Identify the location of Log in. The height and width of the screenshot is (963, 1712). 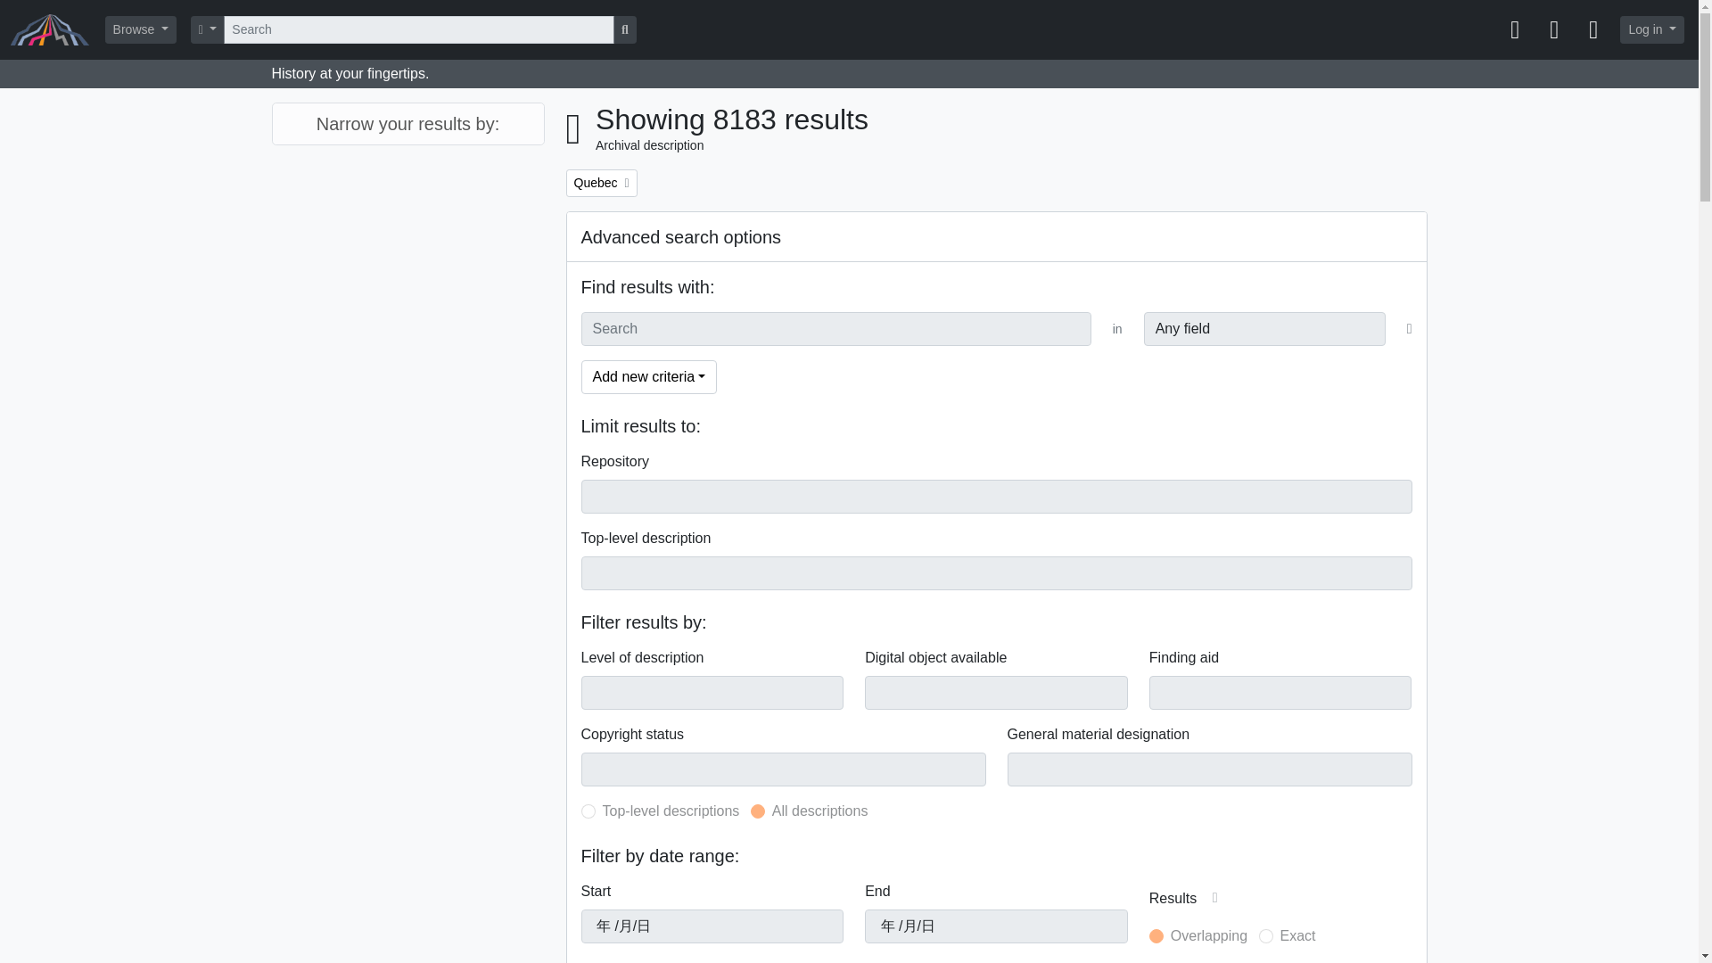
(1651, 29).